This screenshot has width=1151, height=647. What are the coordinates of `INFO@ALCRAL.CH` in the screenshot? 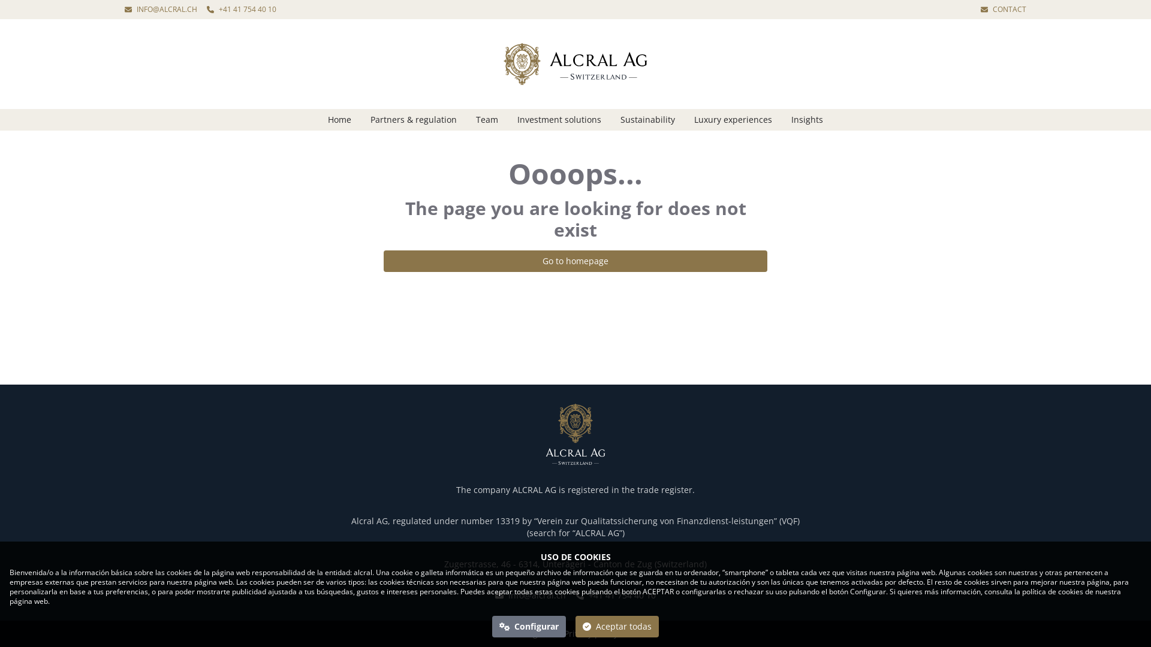 It's located at (161, 10).